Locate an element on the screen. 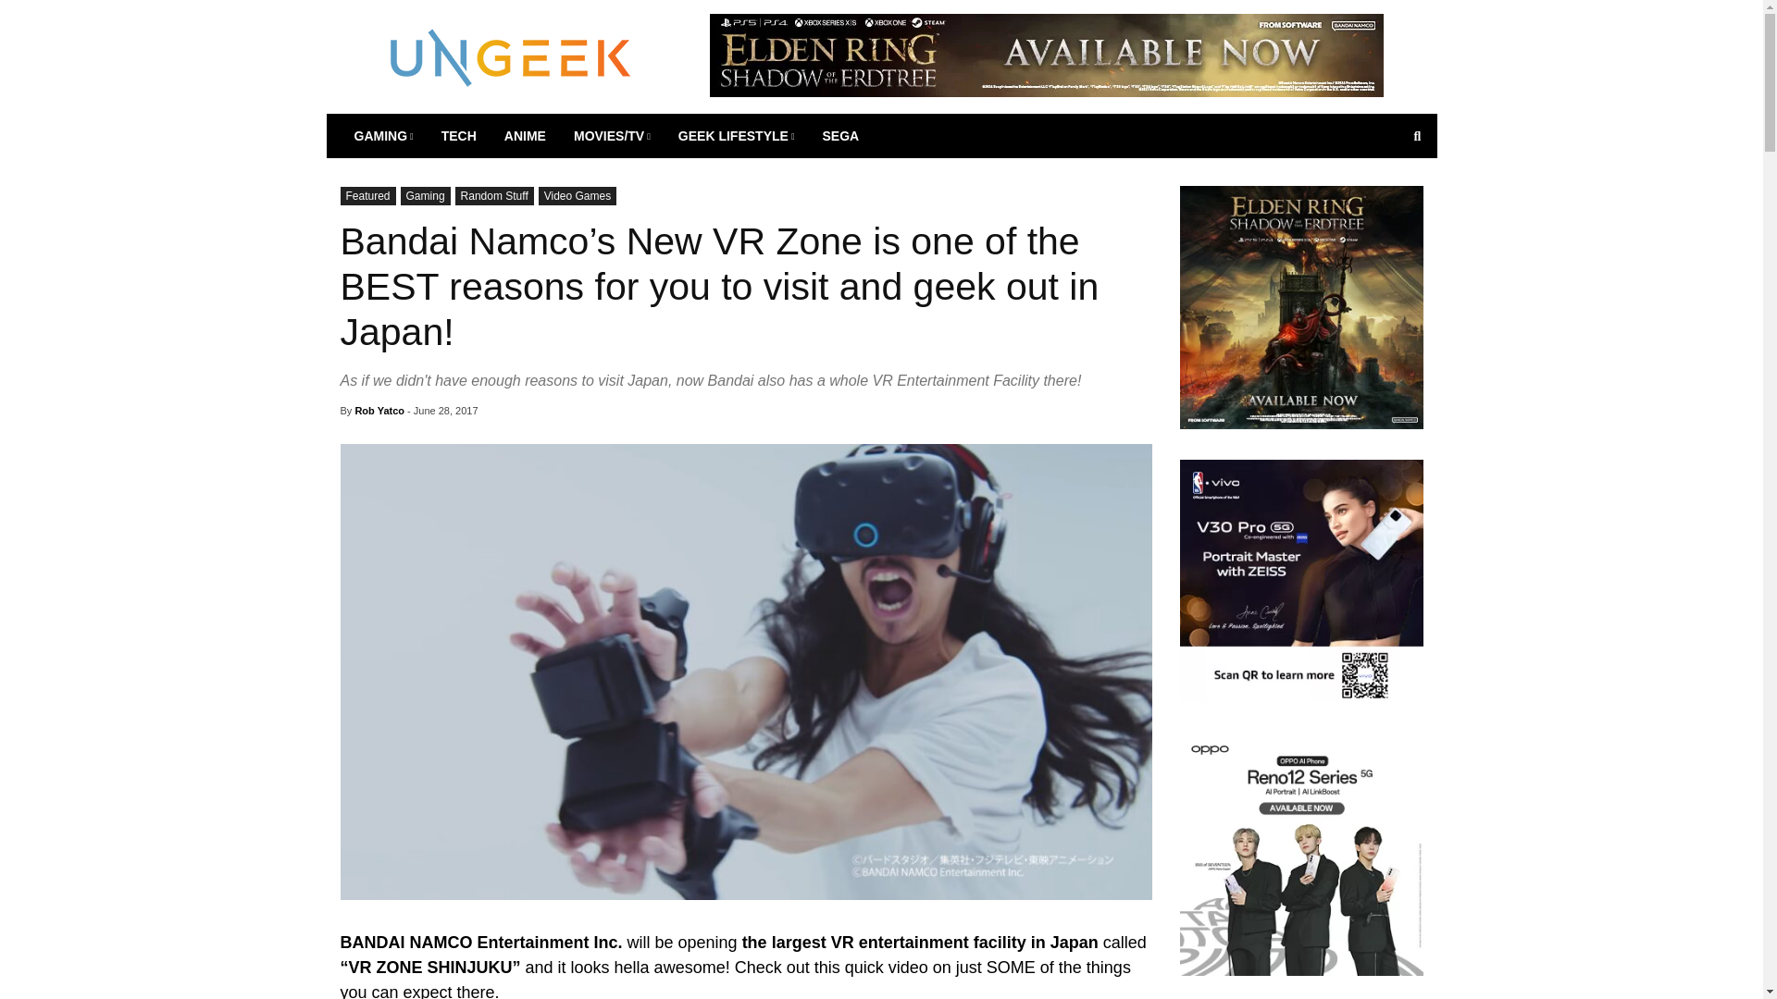 Image resolution: width=1777 pixels, height=999 pixels. Gaming is located at coordinates (426, 196).